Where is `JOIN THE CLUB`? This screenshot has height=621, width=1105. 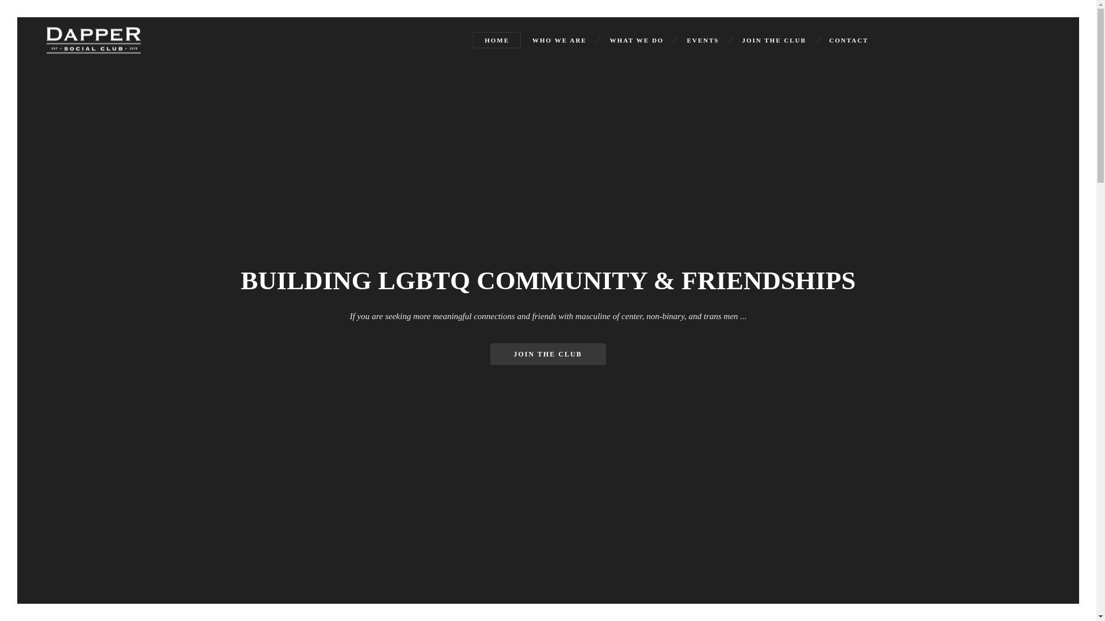
JOIN THE CLUB is located at coordinates (773, 40).